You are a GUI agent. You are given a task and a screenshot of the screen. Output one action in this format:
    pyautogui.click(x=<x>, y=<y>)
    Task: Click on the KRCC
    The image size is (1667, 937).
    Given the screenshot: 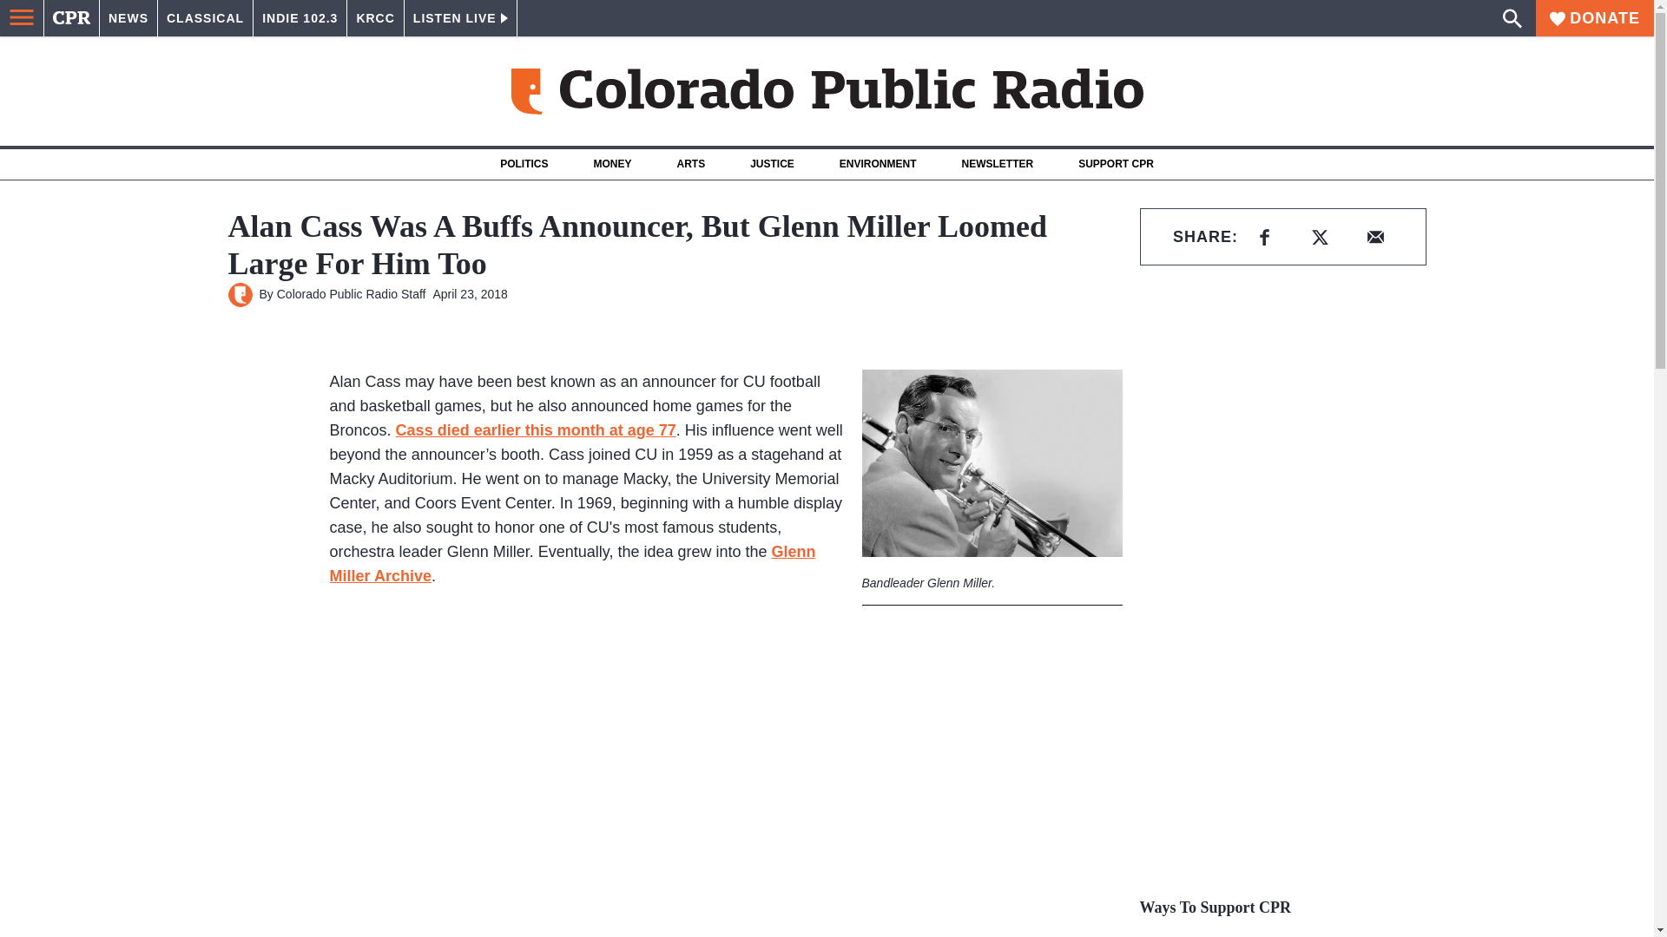 What is the action you would take?
    pyautogui.click(x=375, y=18)
    